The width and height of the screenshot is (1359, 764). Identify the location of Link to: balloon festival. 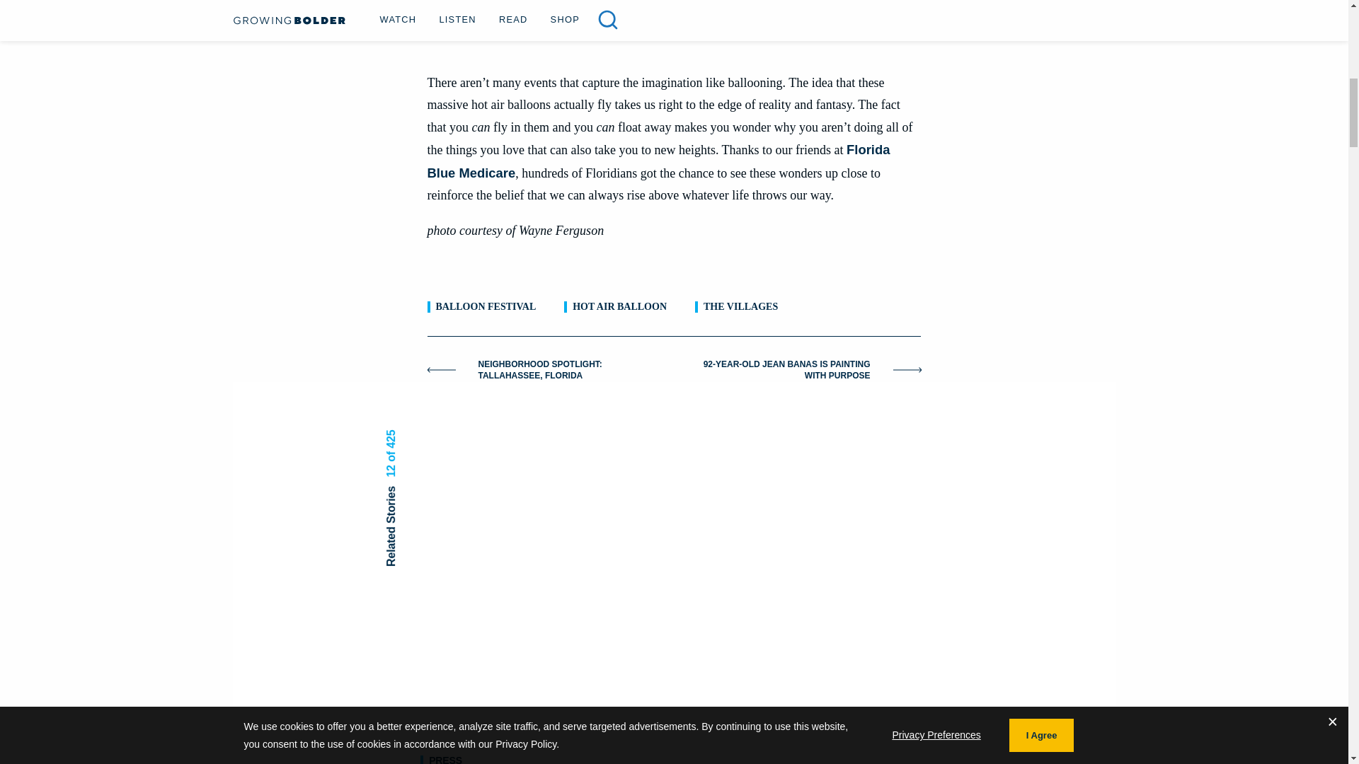
(486, 307).